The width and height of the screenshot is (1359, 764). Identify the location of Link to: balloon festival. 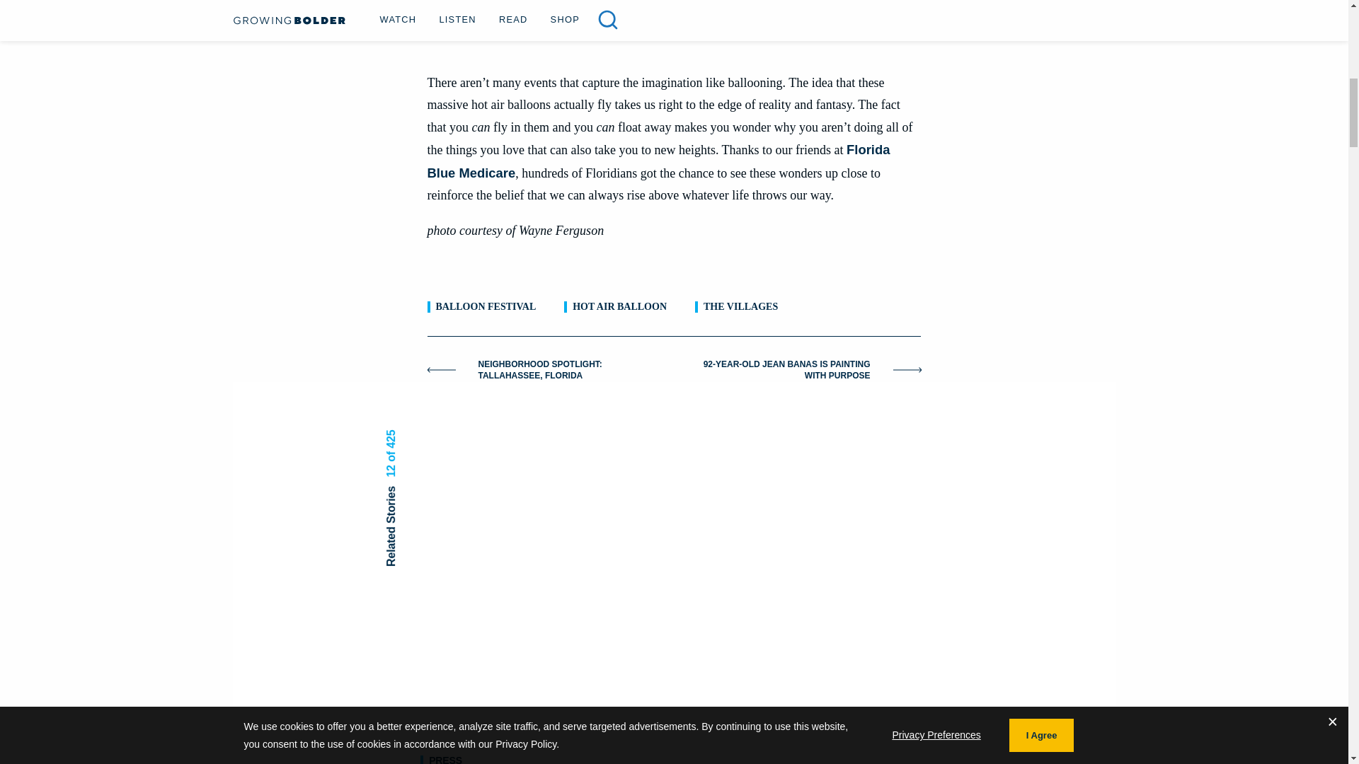
(486, 307).